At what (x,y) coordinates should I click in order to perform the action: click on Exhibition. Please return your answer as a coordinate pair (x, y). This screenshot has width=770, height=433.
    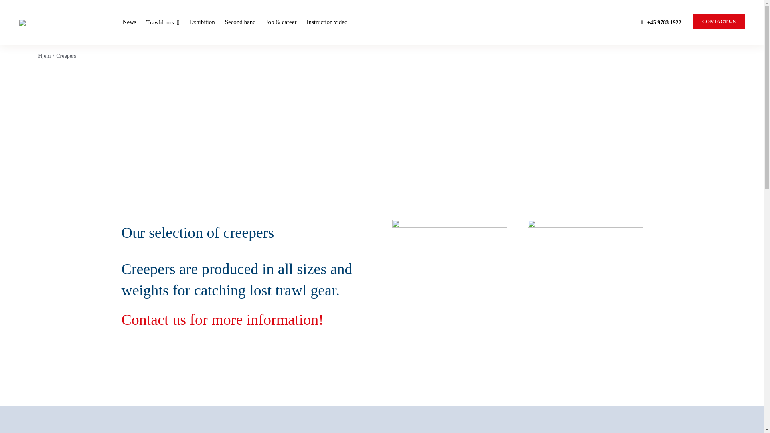
    Looking at the image, I should click on (202, 22).